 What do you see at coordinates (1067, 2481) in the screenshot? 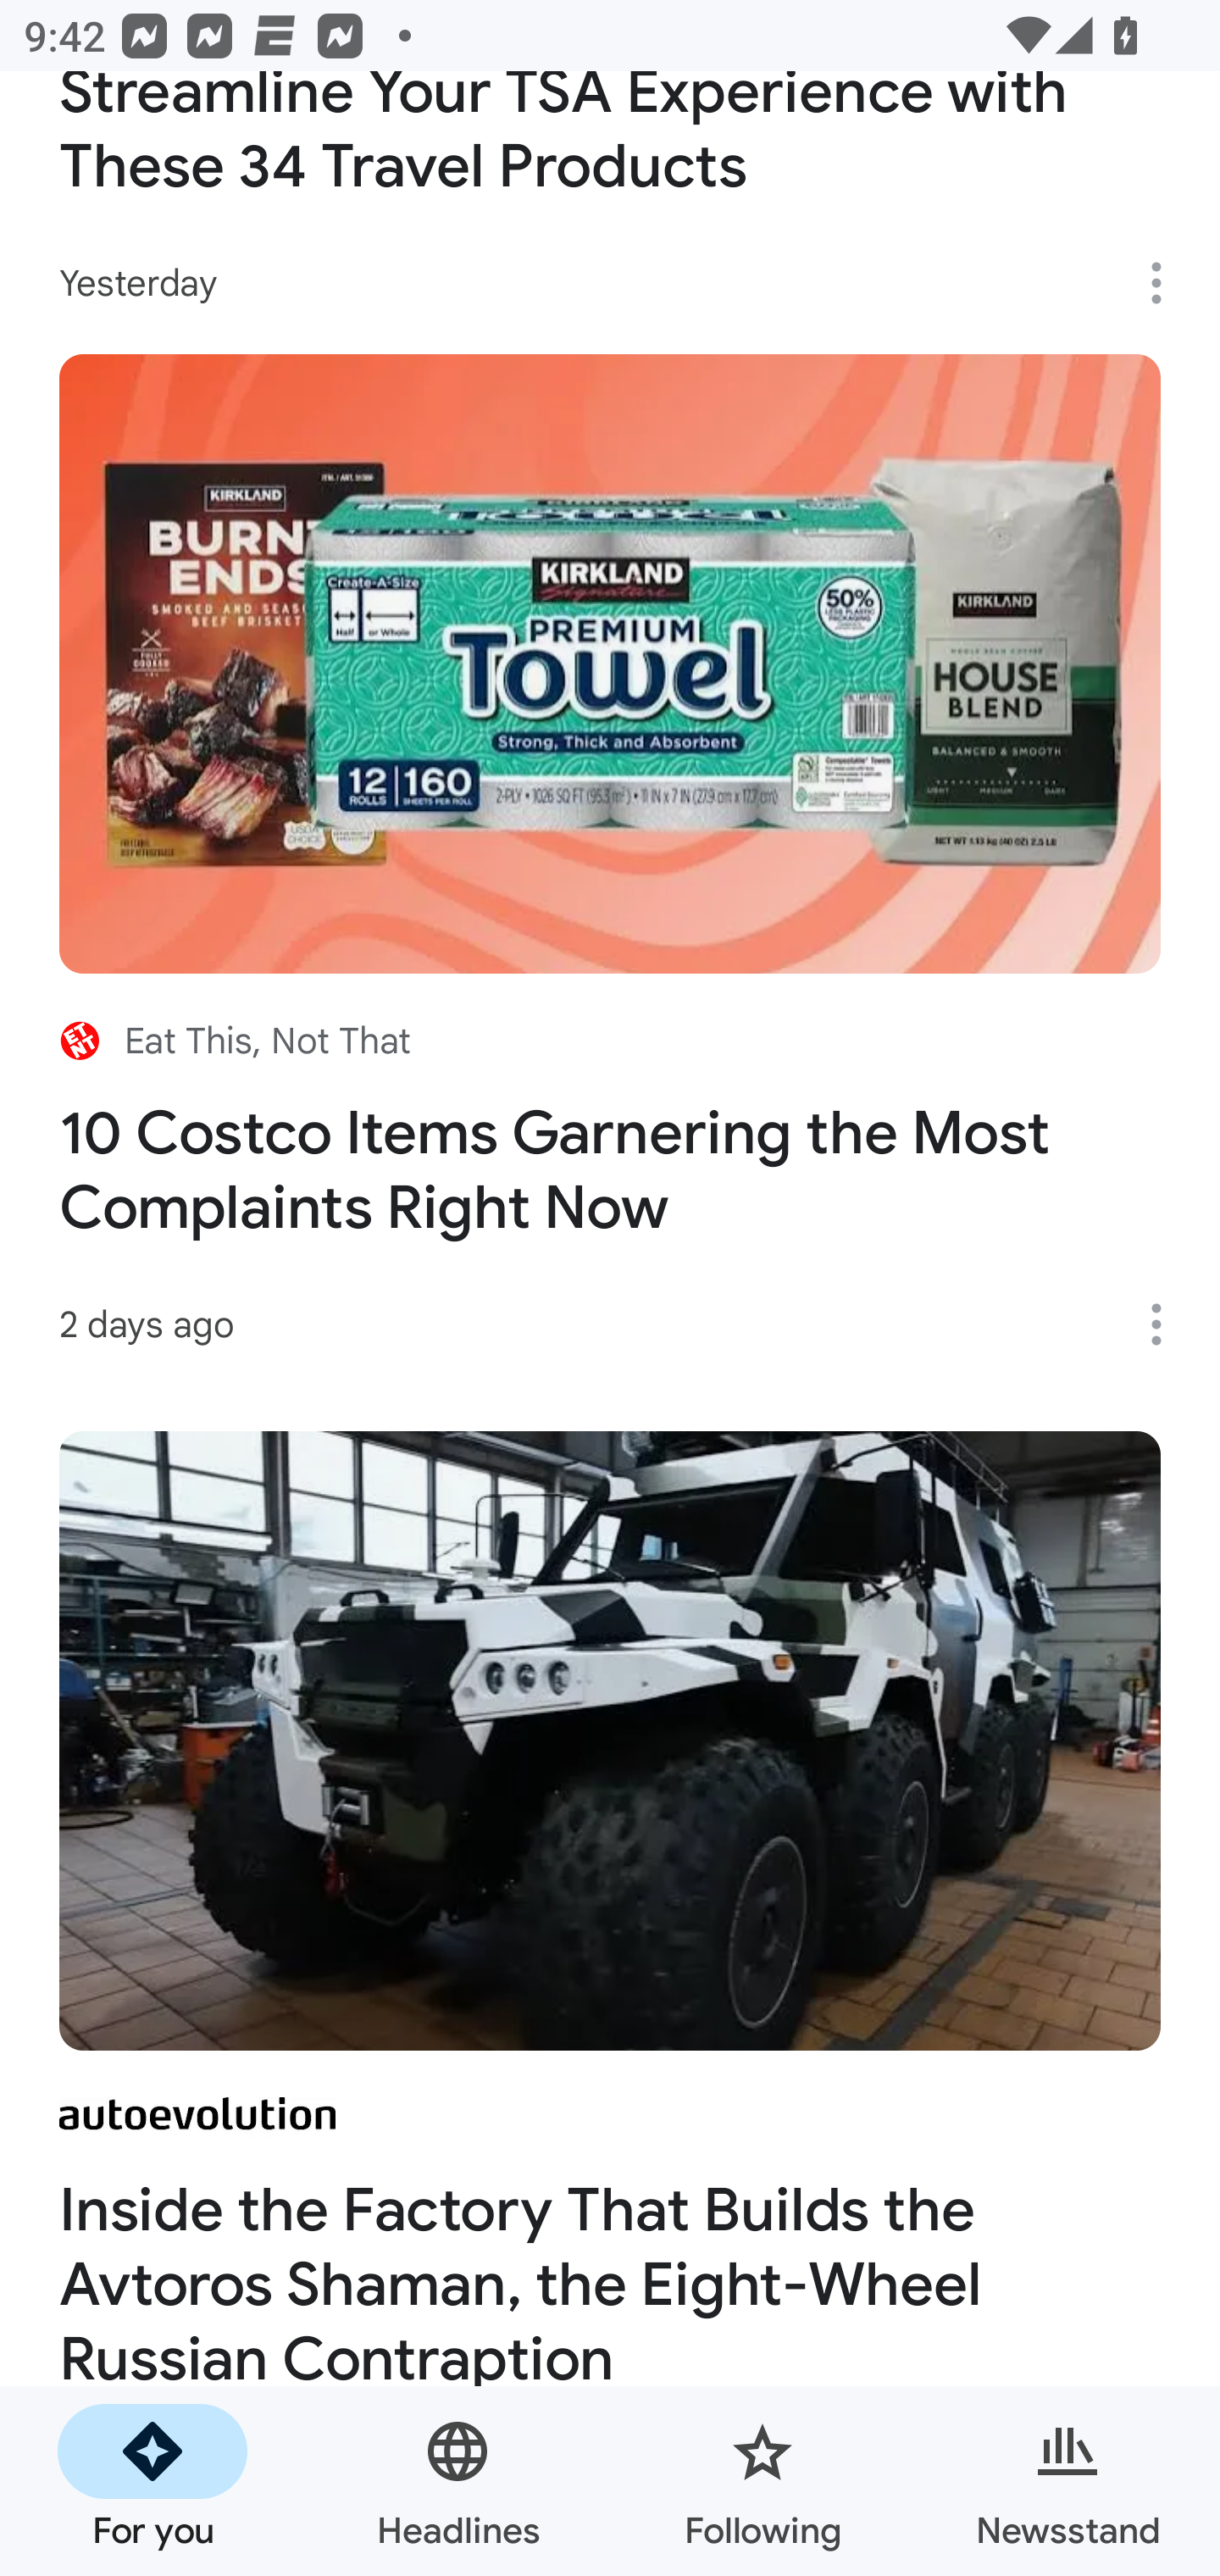
I see `Newsstand` at bounding box center [1067, 2481].